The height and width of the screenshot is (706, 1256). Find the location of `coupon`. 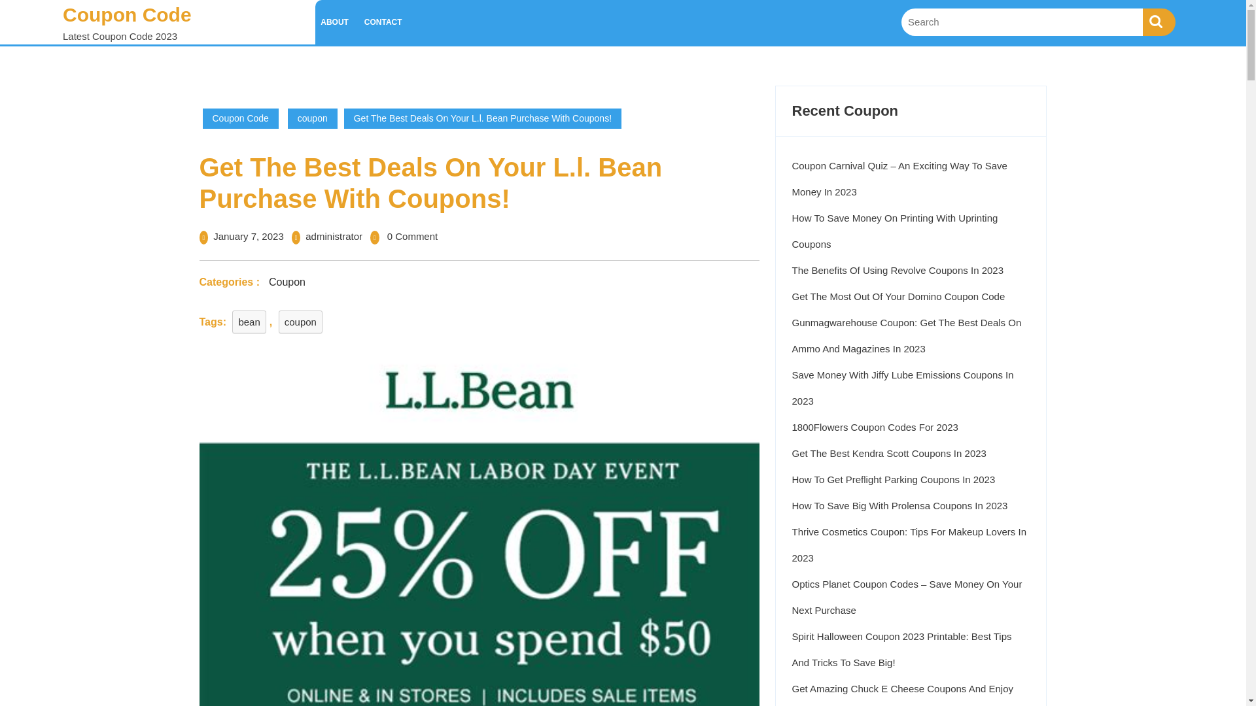

coupon is located at coordinates (313, 118).